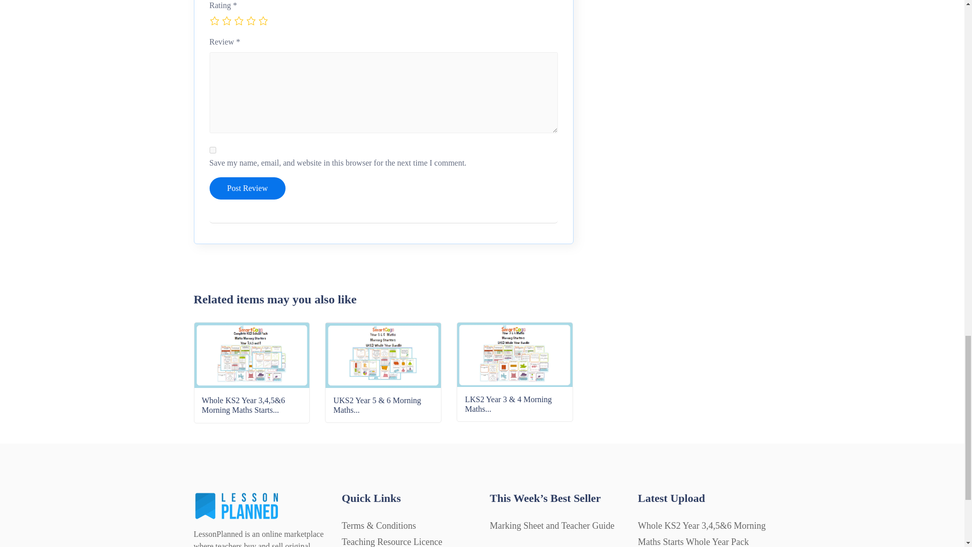 The height and width of the screenshot is (547, 972). I want to click on Marking Sheet and Teacher Guide, so click(552, 526).